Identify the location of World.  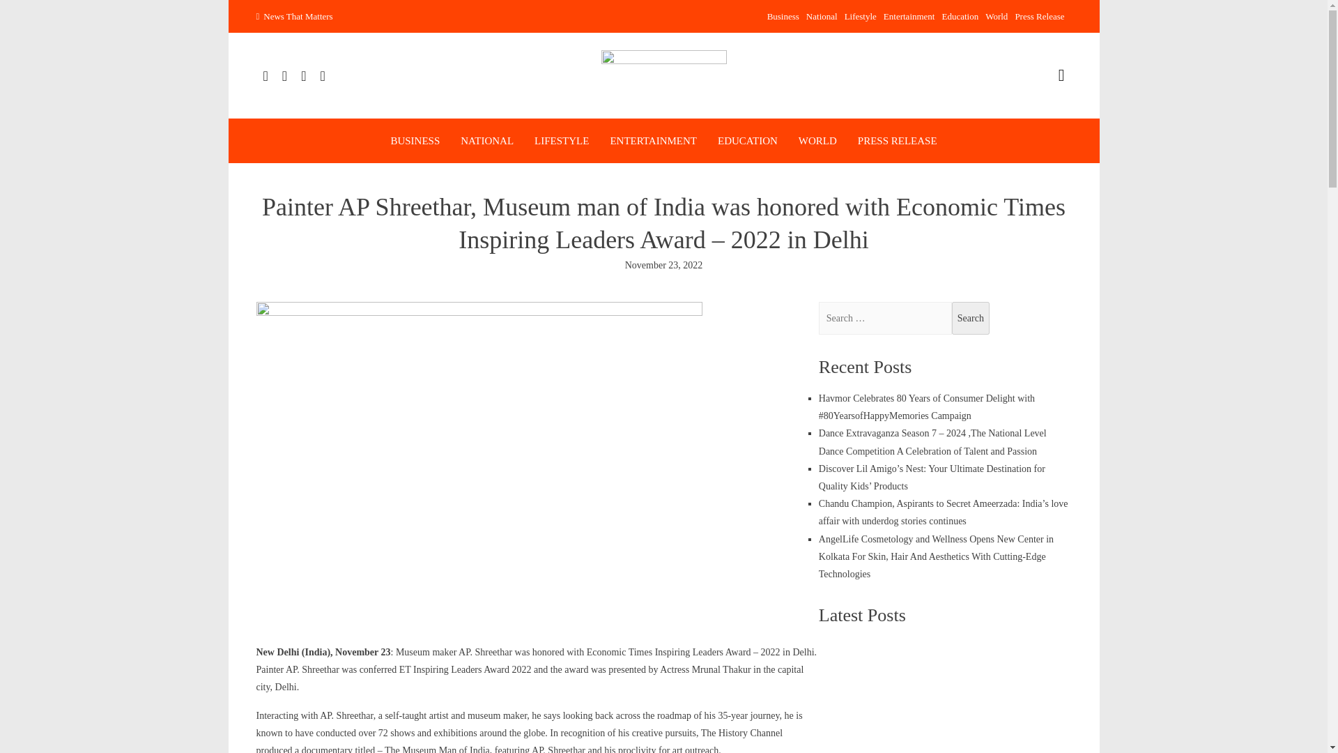
(996, 17).